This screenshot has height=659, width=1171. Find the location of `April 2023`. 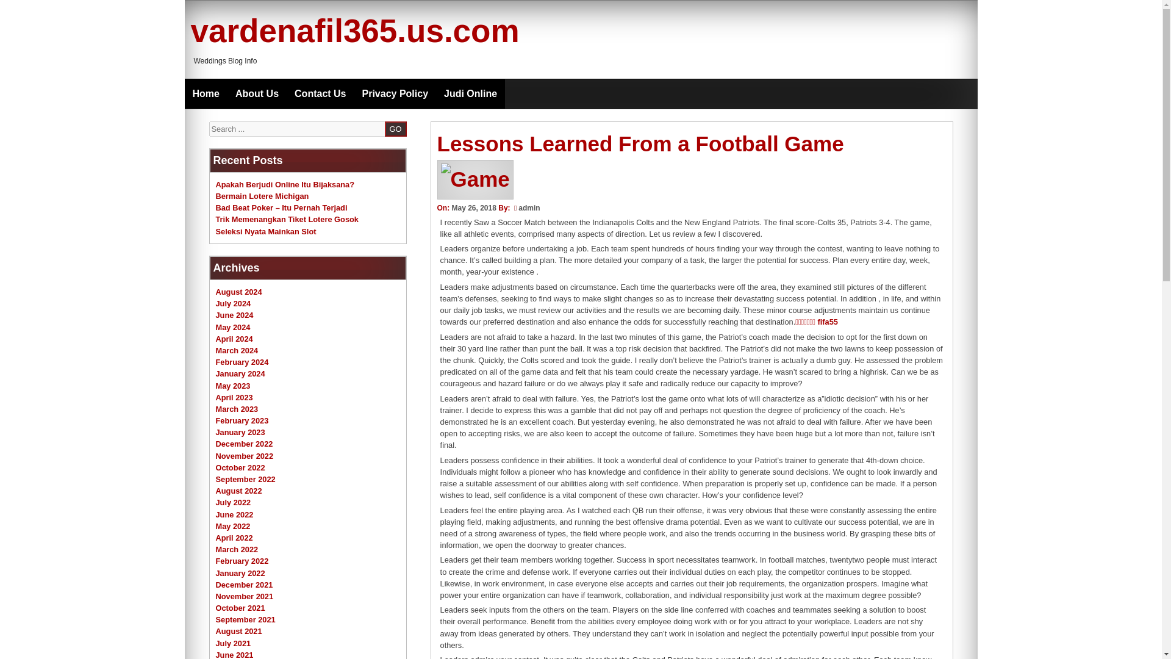

April 2023 is located at coordinates (234, 397).